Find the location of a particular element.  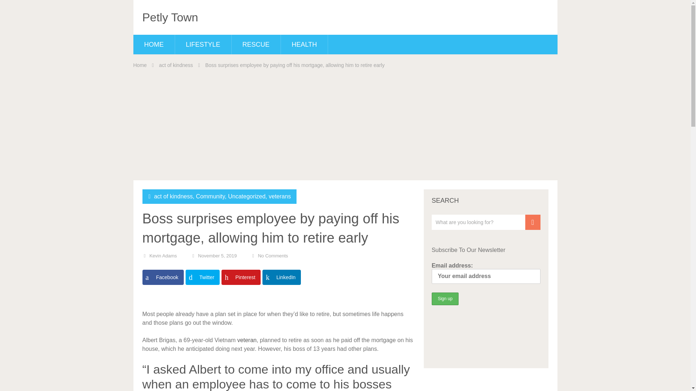

Pinterest is located at coordinates (241, 277).